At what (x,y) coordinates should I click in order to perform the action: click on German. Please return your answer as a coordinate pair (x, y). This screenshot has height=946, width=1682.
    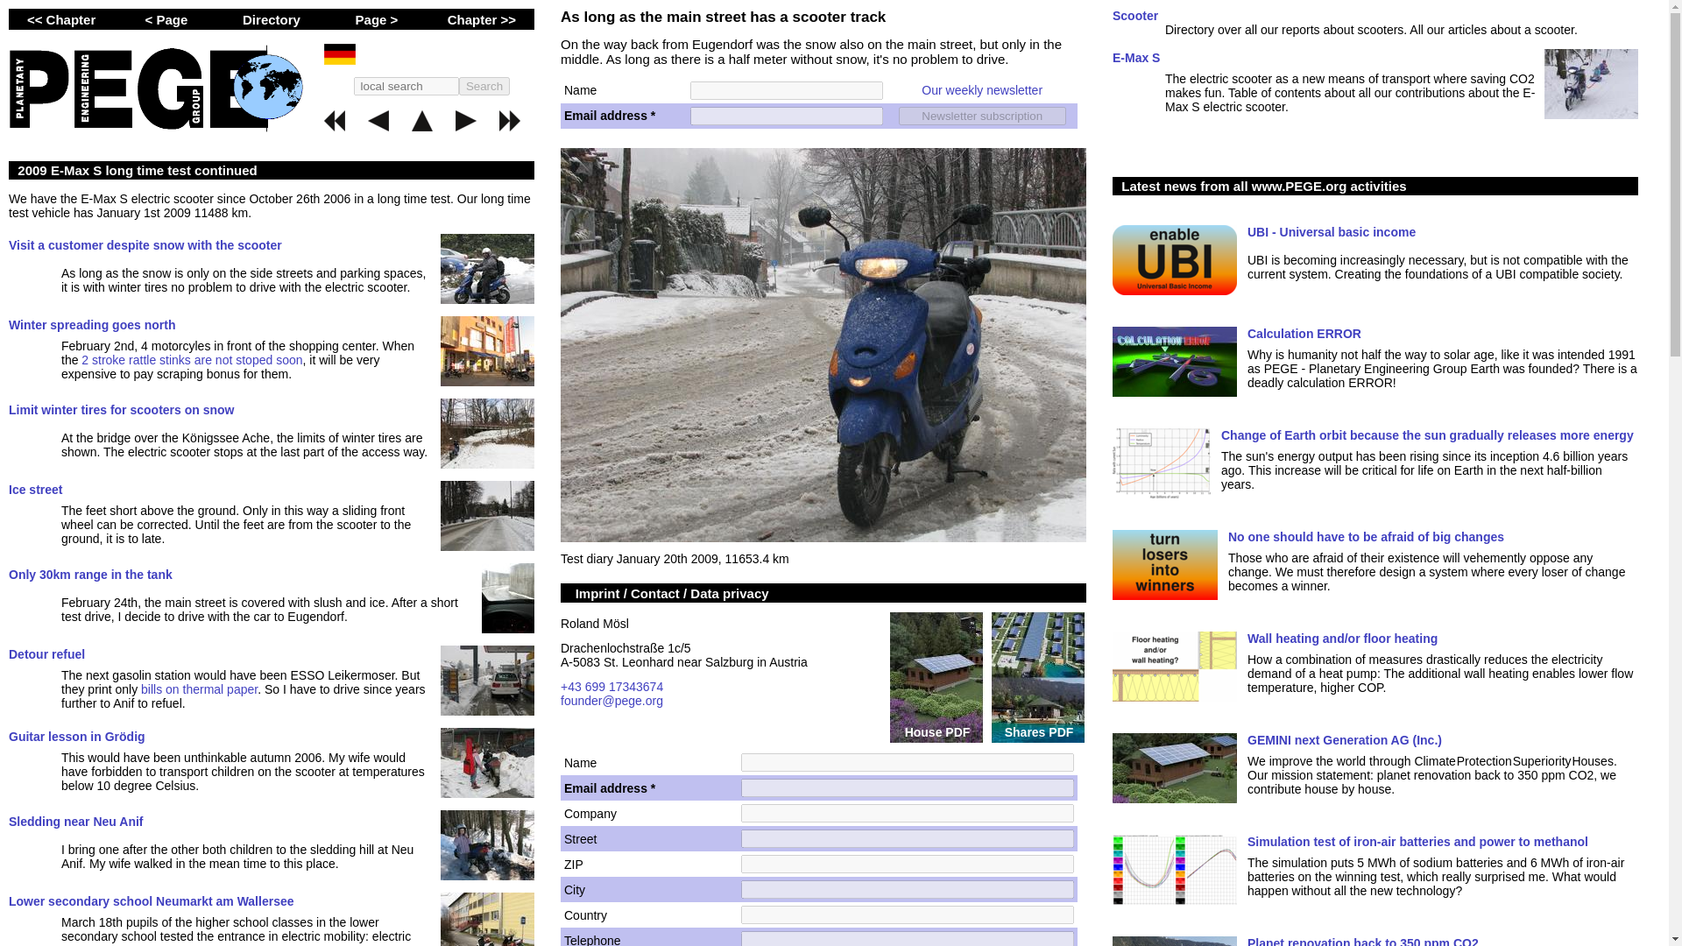
    Looking at the image, I should click on (550, 60).